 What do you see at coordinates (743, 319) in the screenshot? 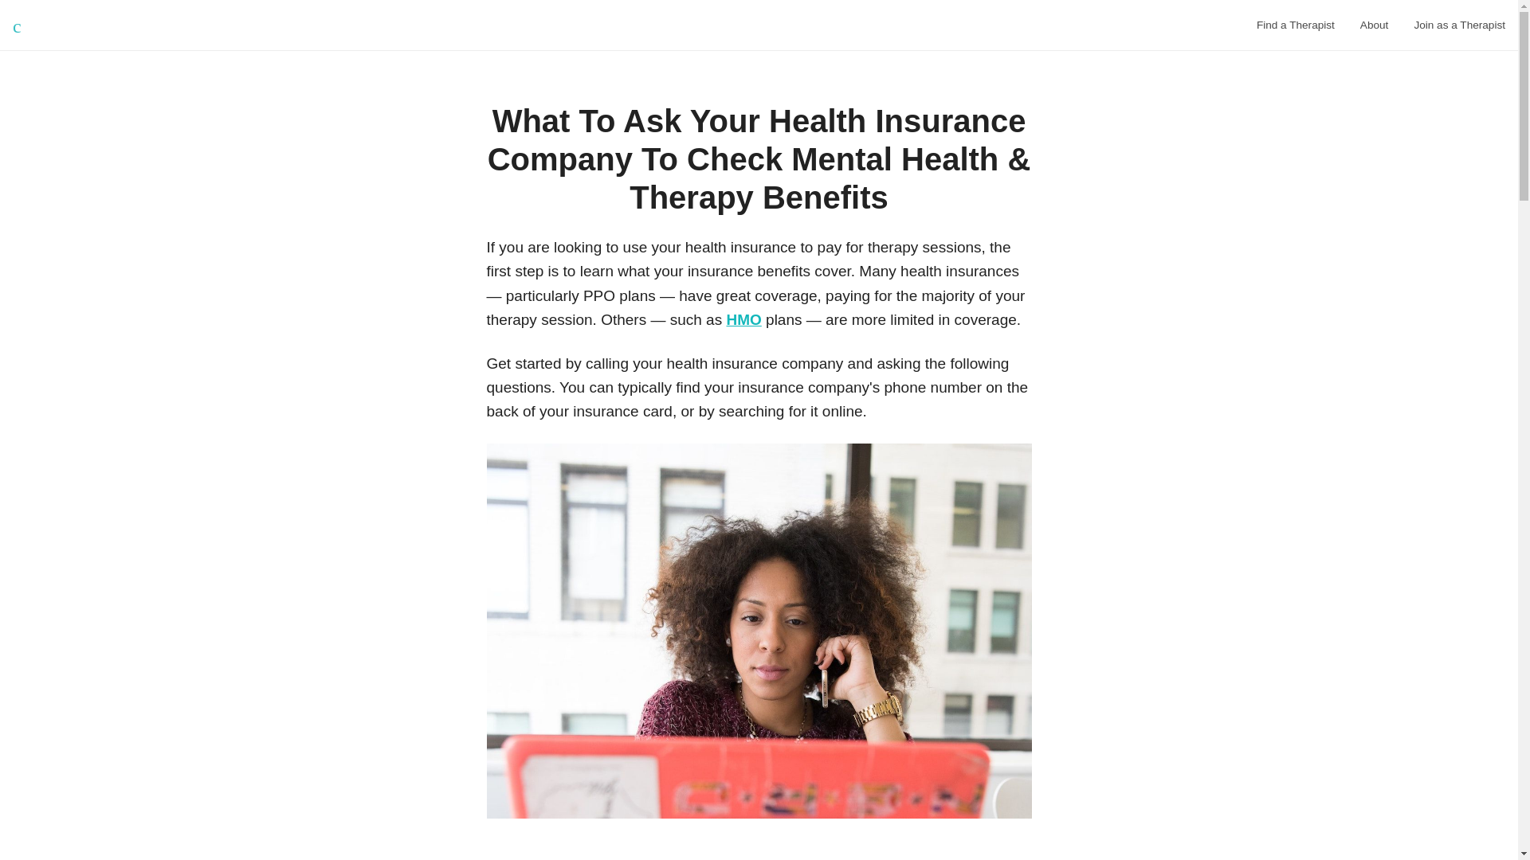
I see `HMO` at bounding box center [743, 319].